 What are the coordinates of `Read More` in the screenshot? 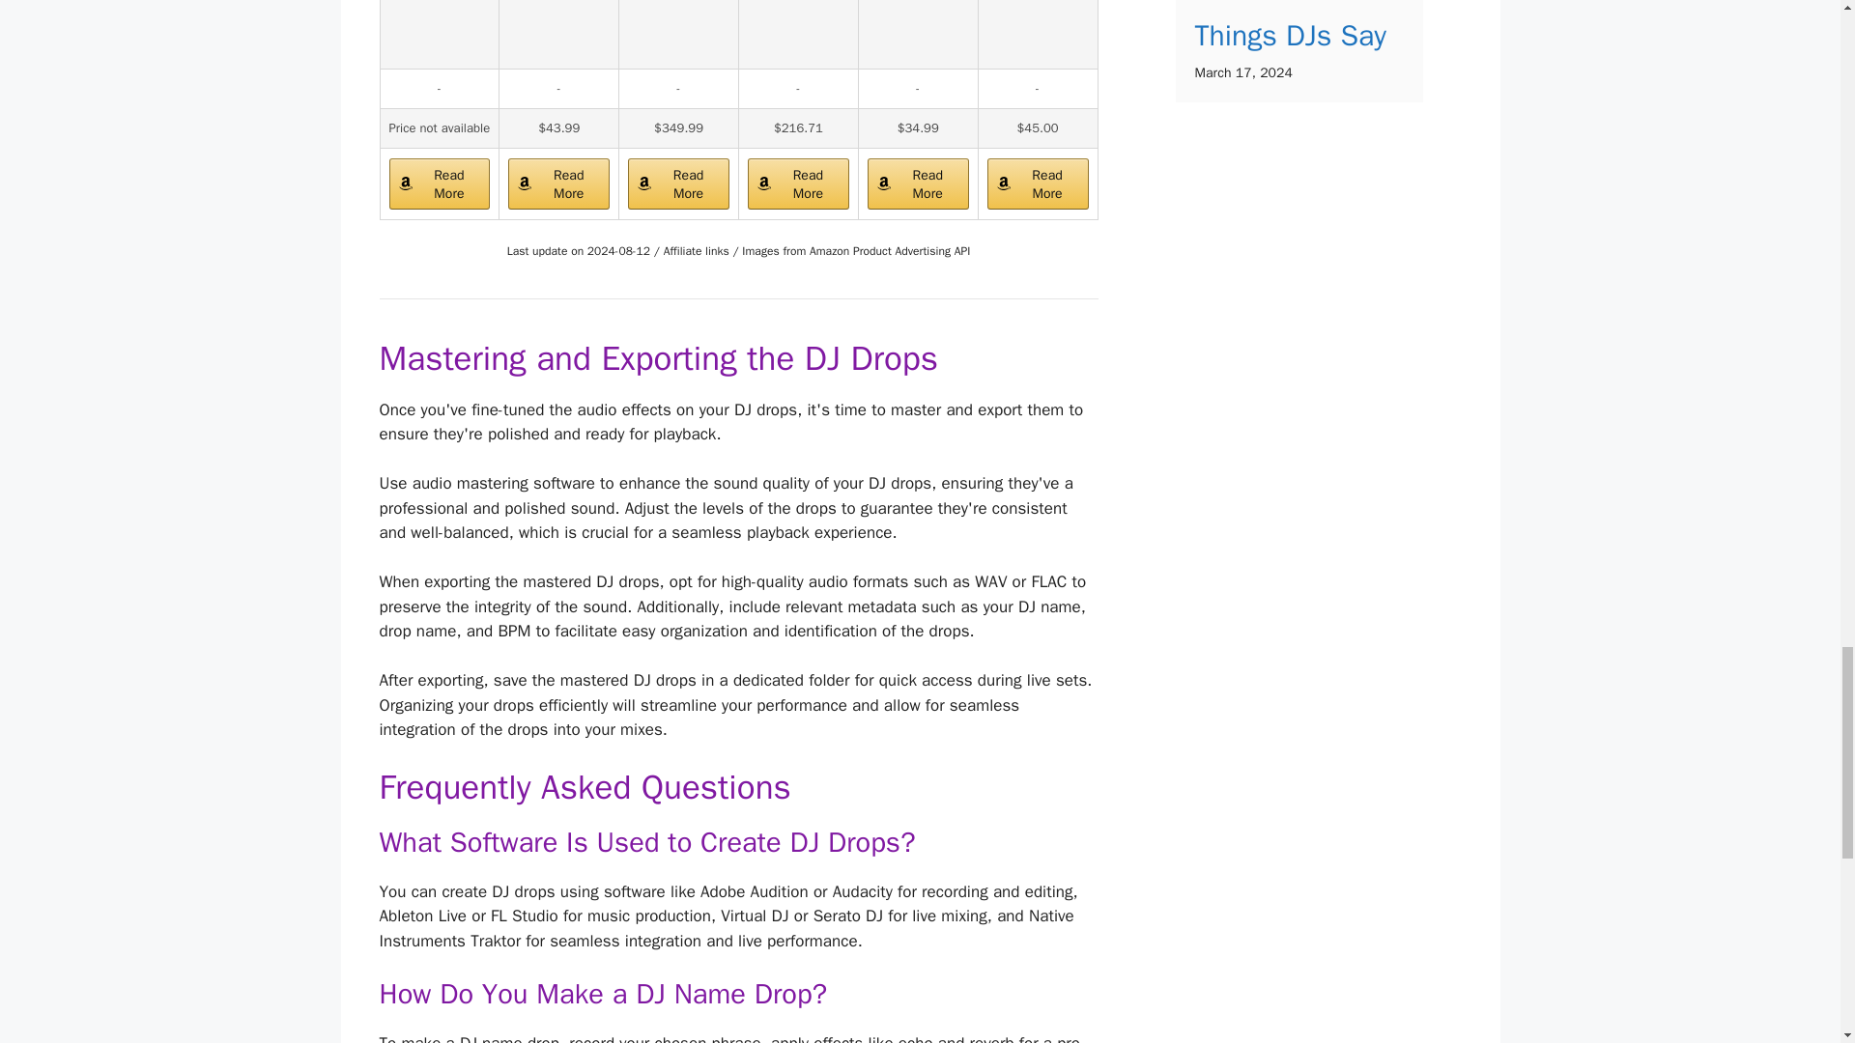 It's located at (558, 183).